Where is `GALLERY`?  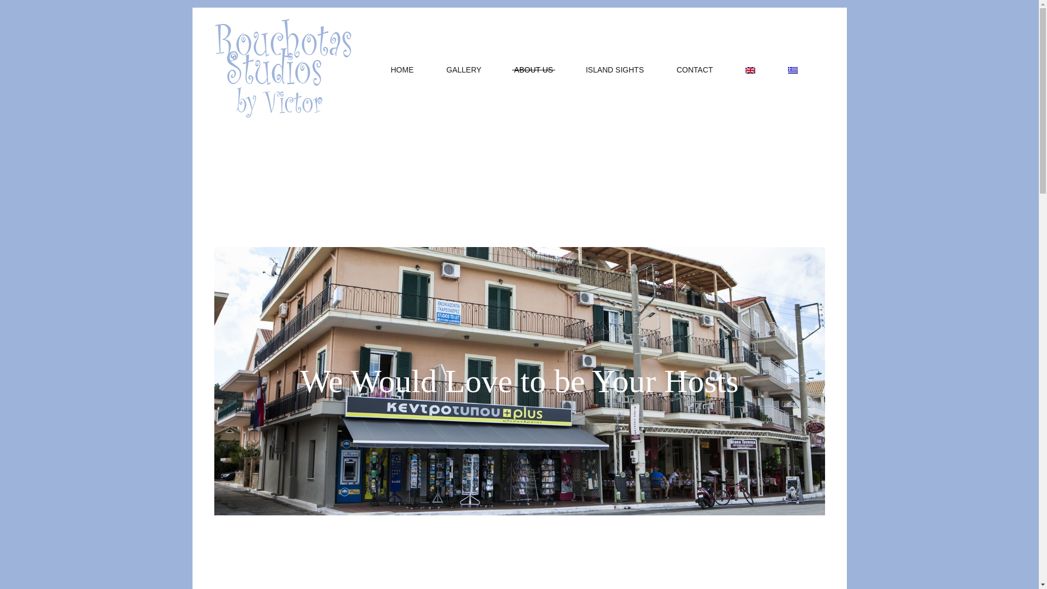
GALLERY is located at coordinates (464, 70).